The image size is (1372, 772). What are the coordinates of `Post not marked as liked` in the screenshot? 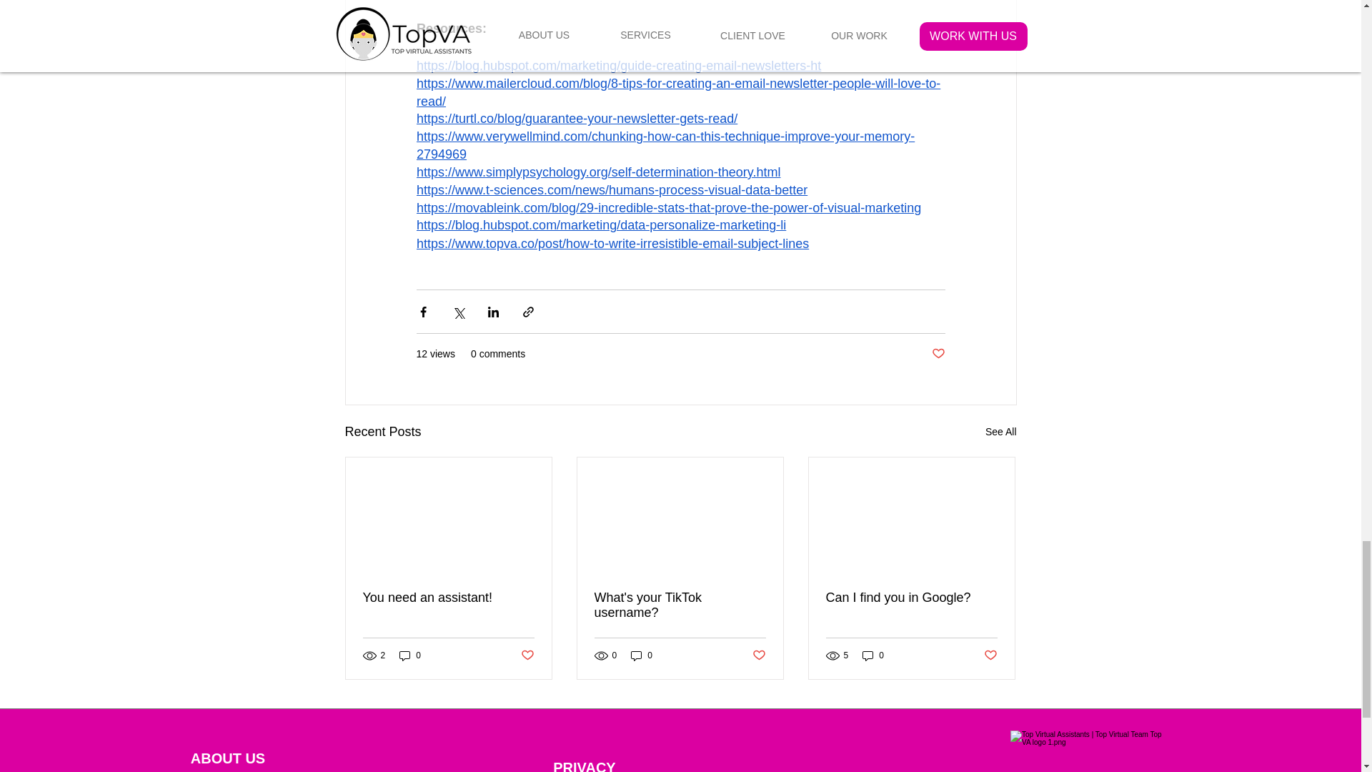 It's located at (938, 354).